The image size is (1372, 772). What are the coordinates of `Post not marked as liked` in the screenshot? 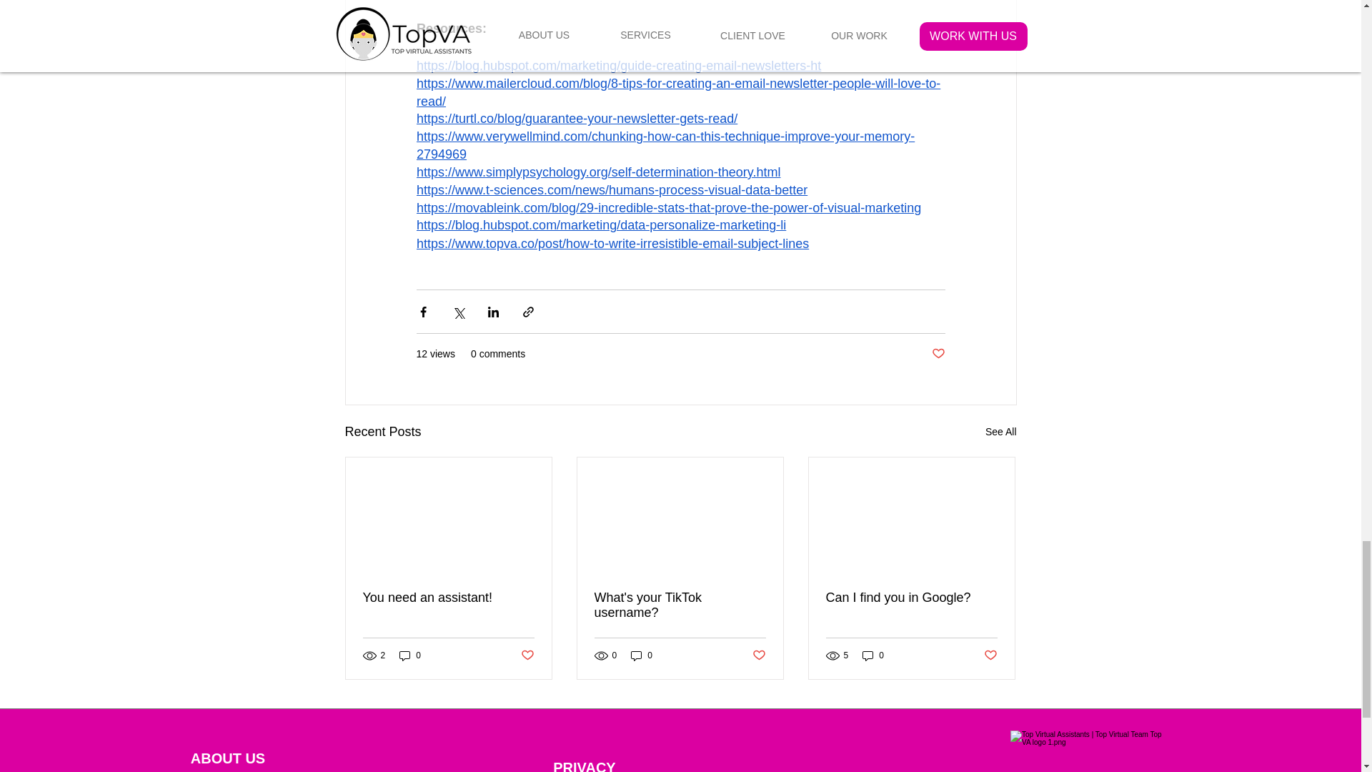 It's located at (938, 354).